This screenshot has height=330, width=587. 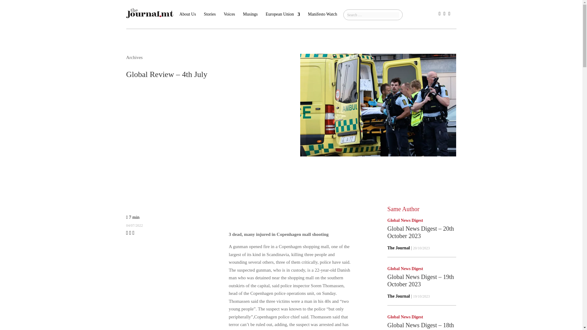 I want to click on Manifesto Watch, so click(x=322, y=19).